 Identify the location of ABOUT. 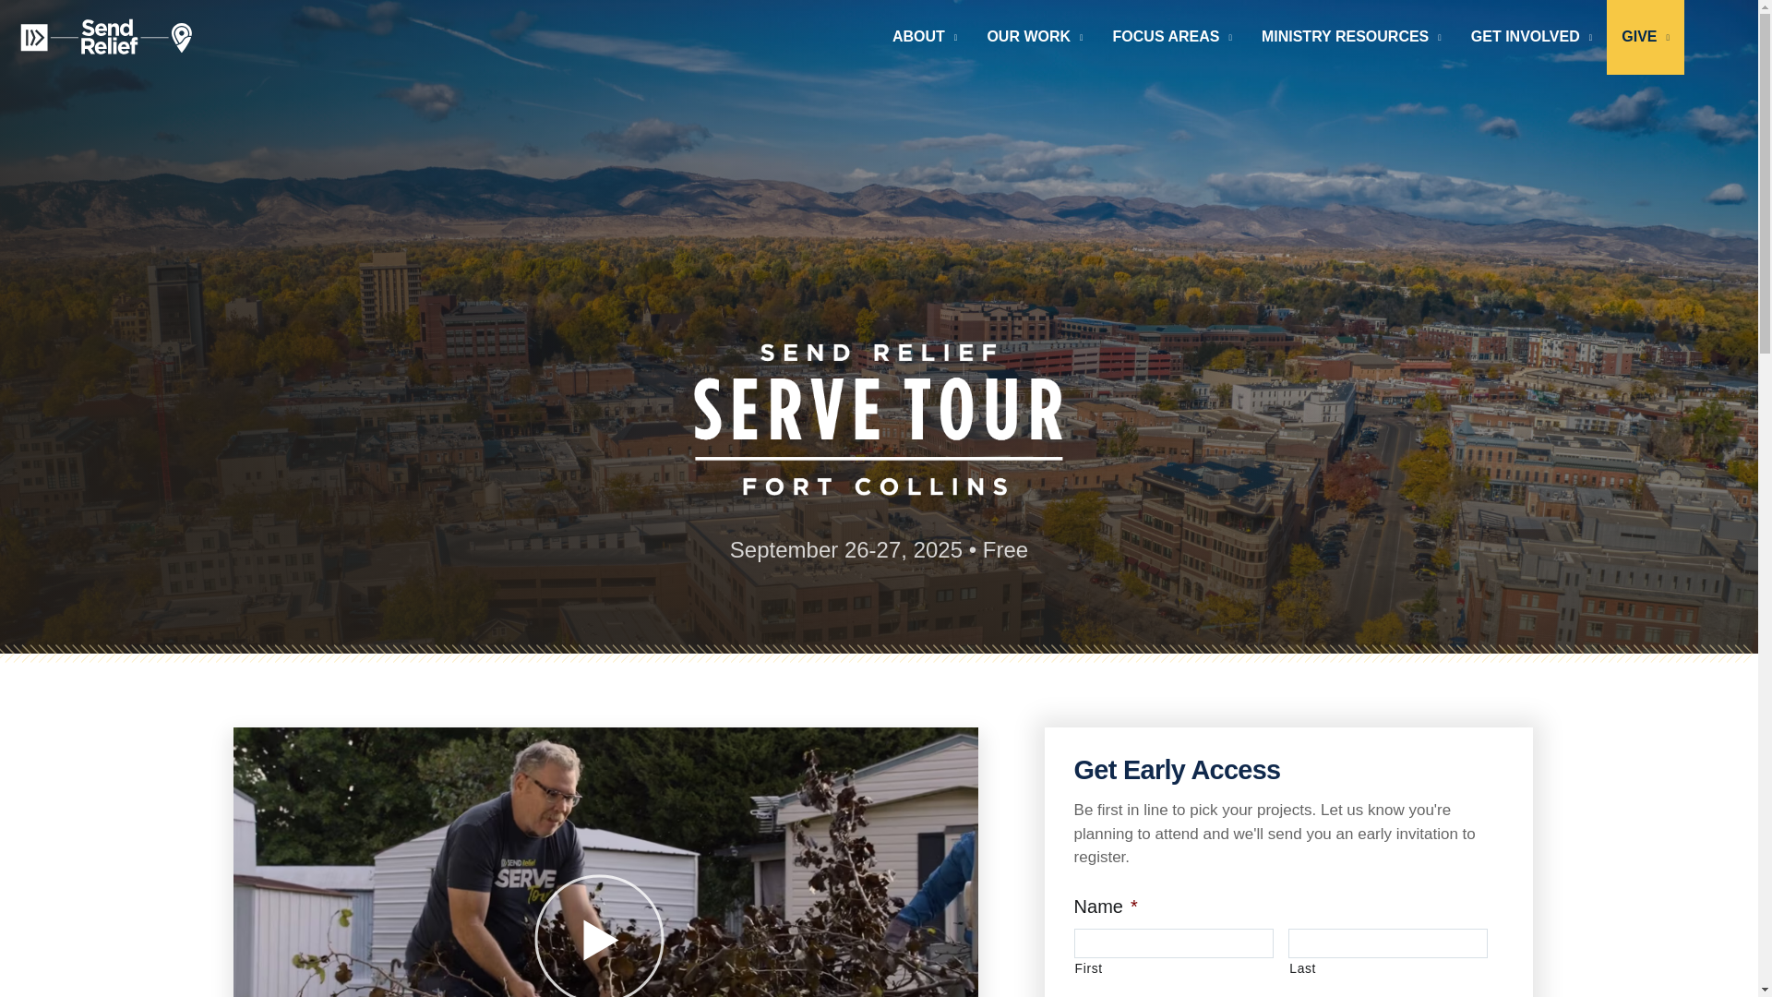
(924, 37).